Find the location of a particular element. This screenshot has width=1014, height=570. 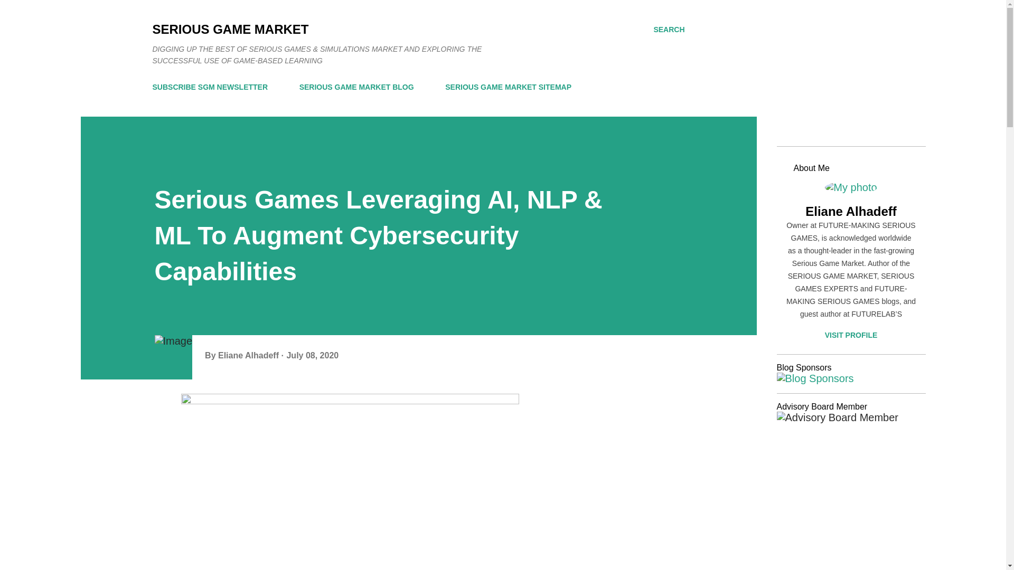

SERIOUS GAME MARKET is located at coordinates (230, 30).